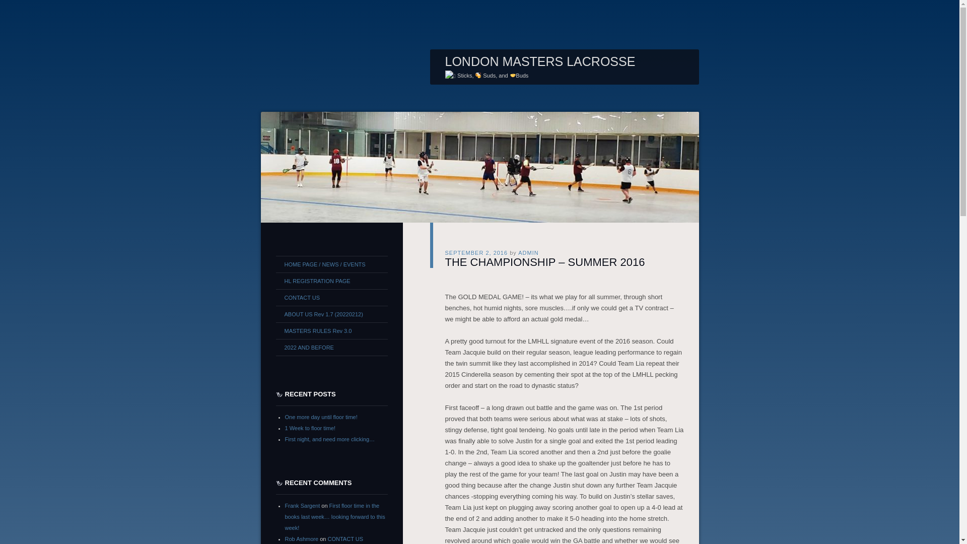 This screenshot has height=544, width=967. What do you see at coordinates (476, 252) in the screenshot?
I see `11:52 AM` at bounding box center [476, 252].